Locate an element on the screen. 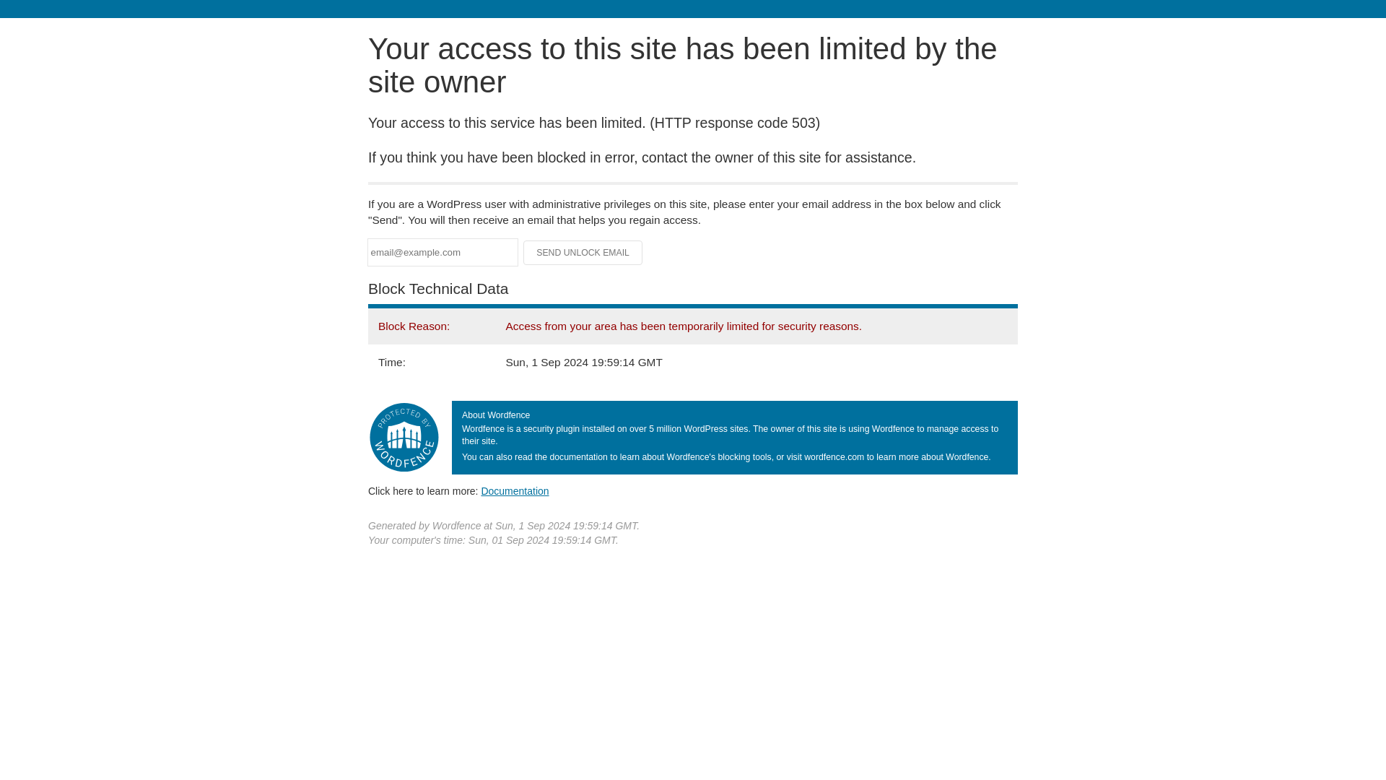  Send Unlock Email is located at coordinates (583, 253).